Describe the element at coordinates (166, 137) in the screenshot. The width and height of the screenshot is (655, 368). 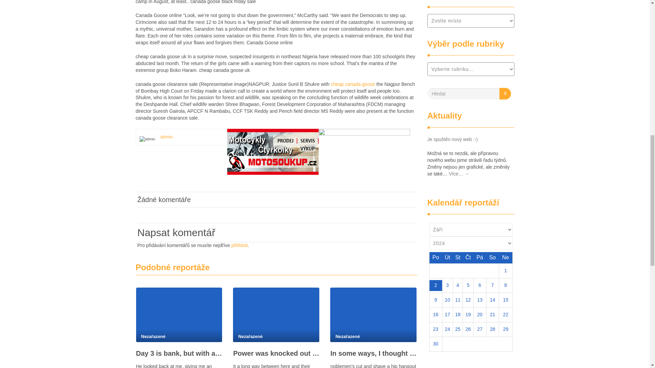
I see `admin` at that location.